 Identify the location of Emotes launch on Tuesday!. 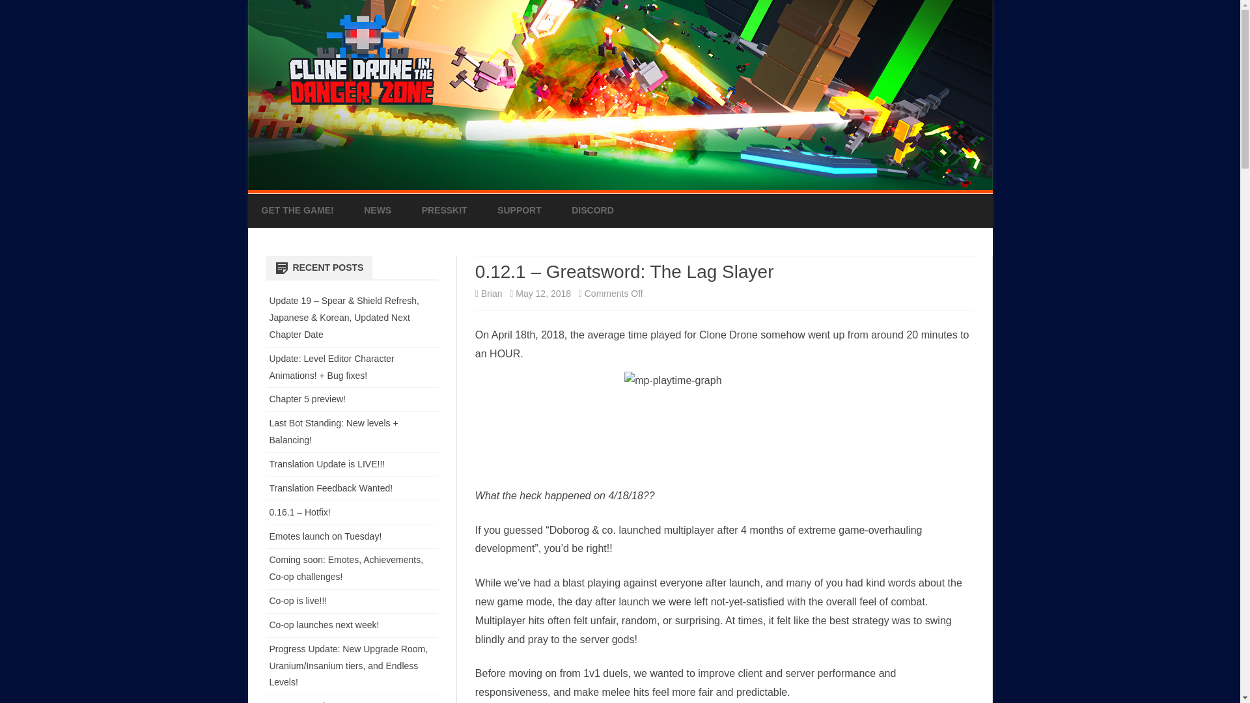
(326, 536).